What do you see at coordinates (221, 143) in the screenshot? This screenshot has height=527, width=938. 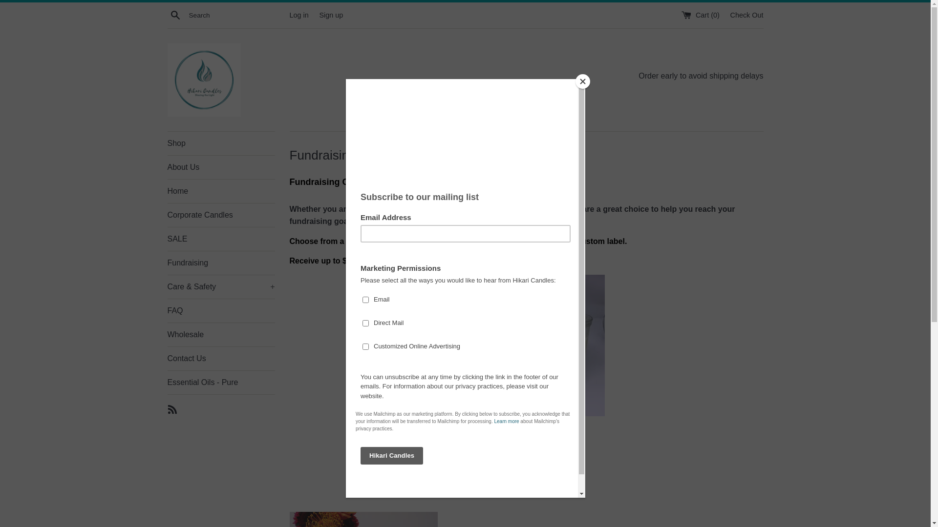 I see `Shop` at bounding box center [221, 143].